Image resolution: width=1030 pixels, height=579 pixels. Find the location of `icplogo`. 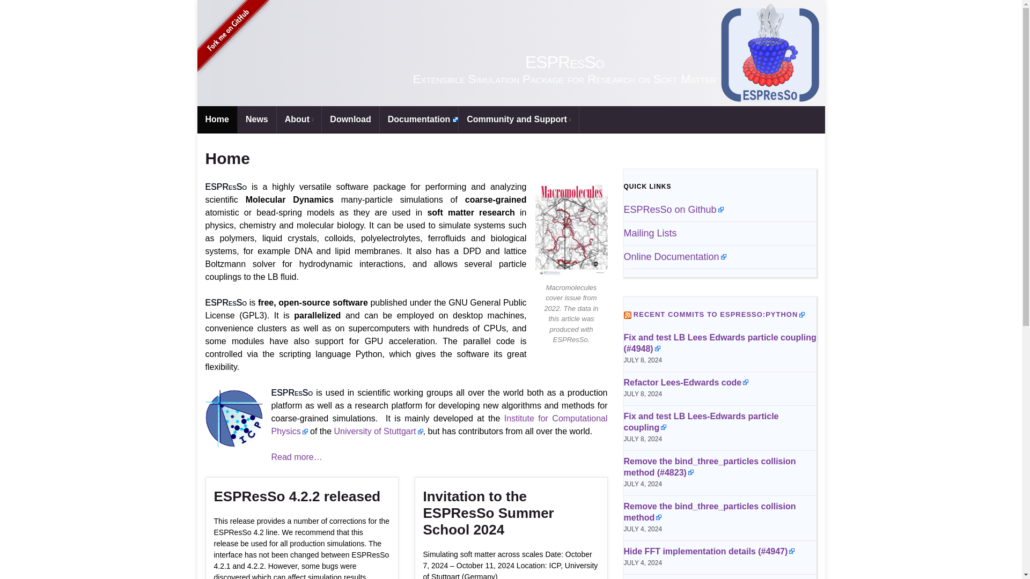

icplogo is located at coordinates (234, 418).